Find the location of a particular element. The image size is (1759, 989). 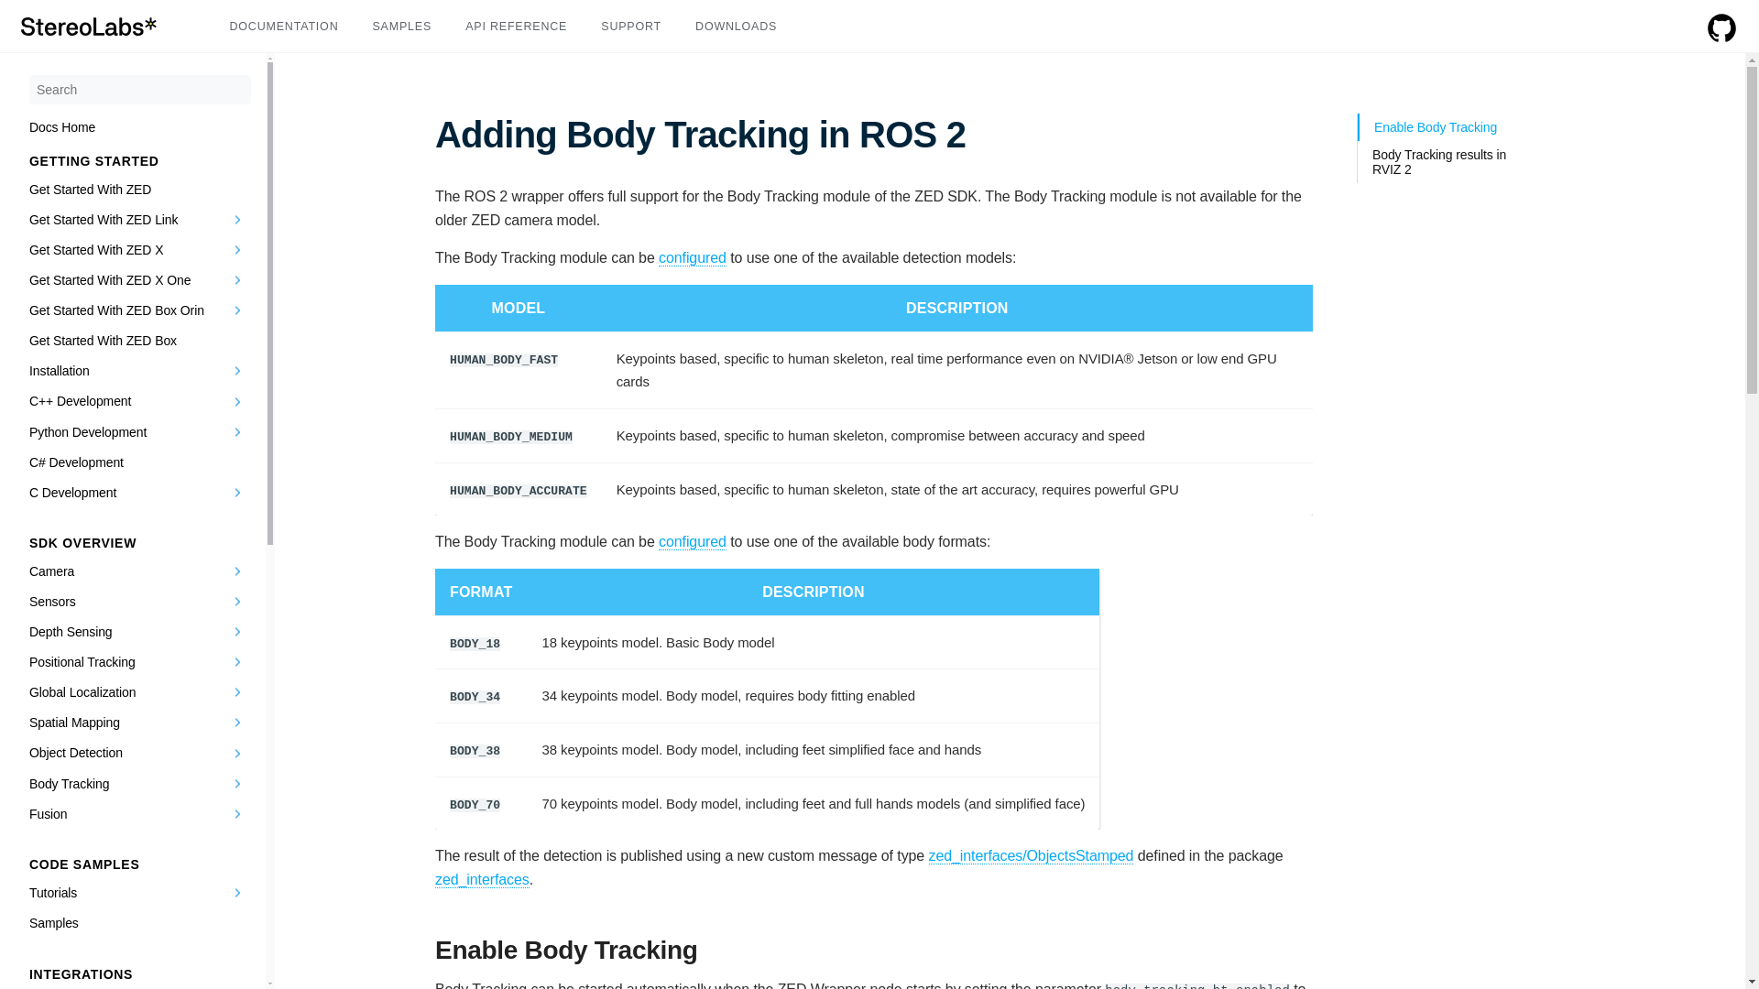

Get Started With ZED Link is located at coordinates (140, 218).